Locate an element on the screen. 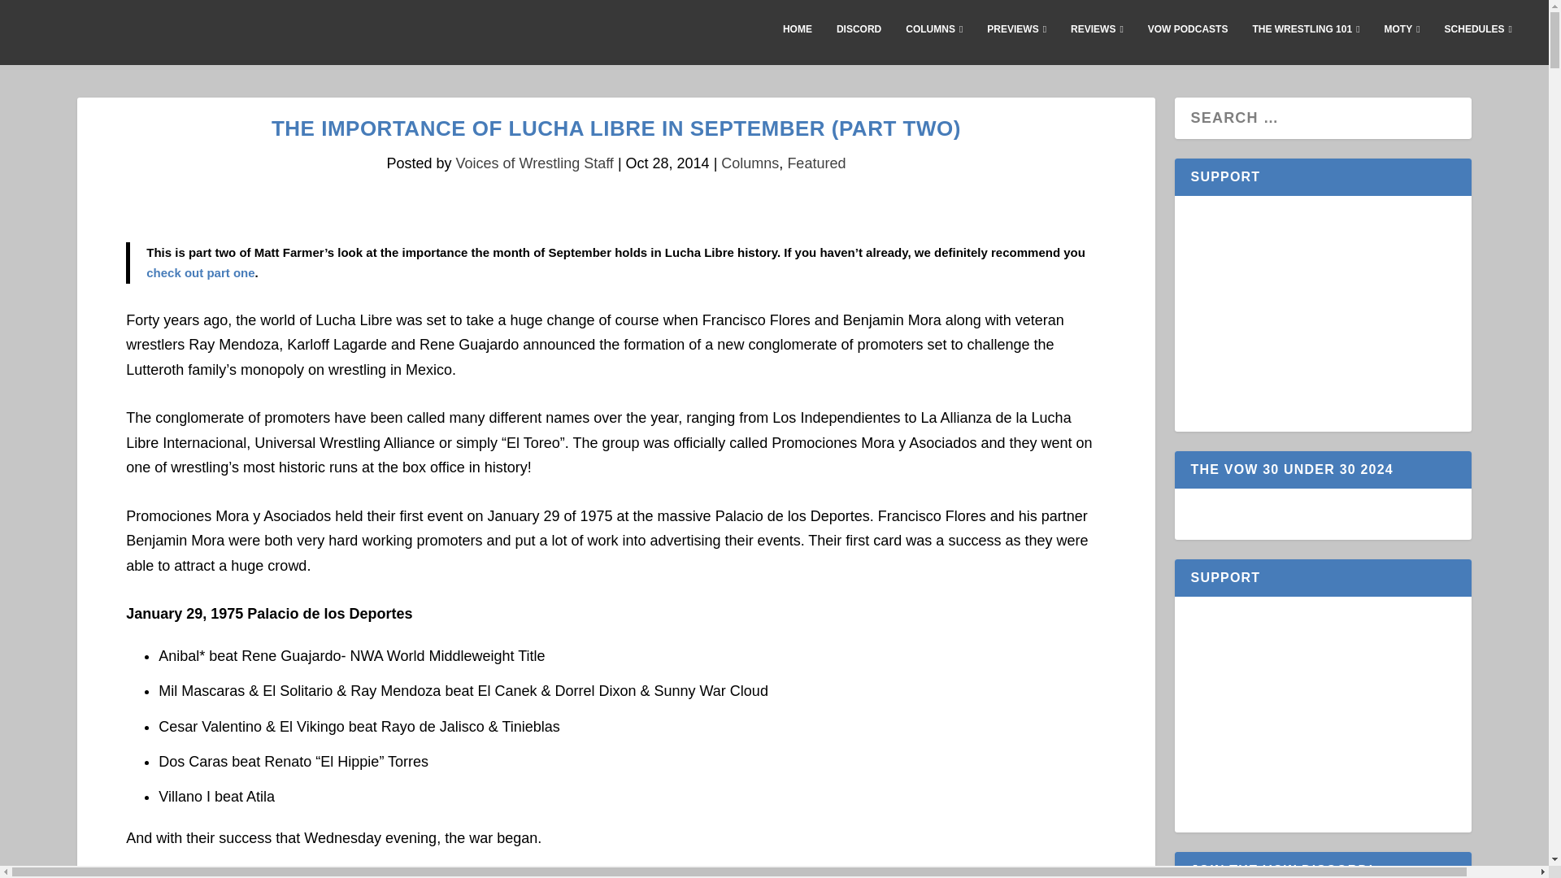  THE WRESTLING 101 is located at coordinates (1306, 42).